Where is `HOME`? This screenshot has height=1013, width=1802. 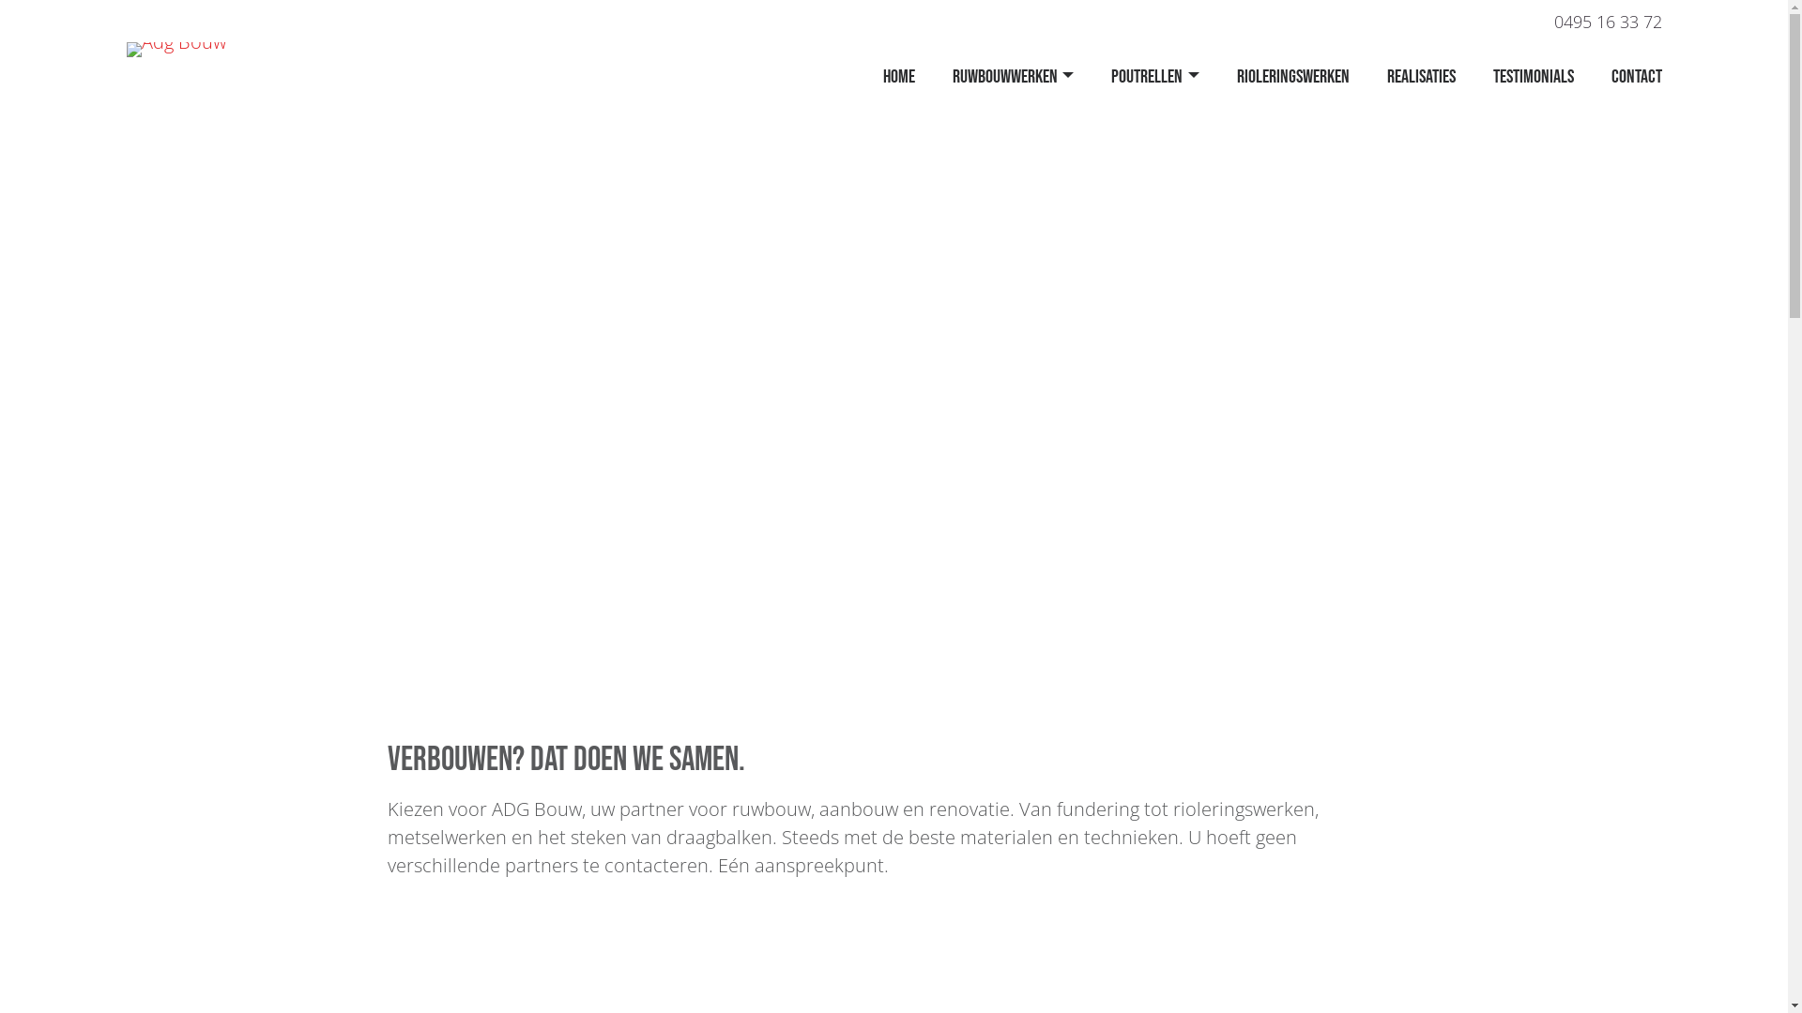 HOME is located at coordinates (899, 78).